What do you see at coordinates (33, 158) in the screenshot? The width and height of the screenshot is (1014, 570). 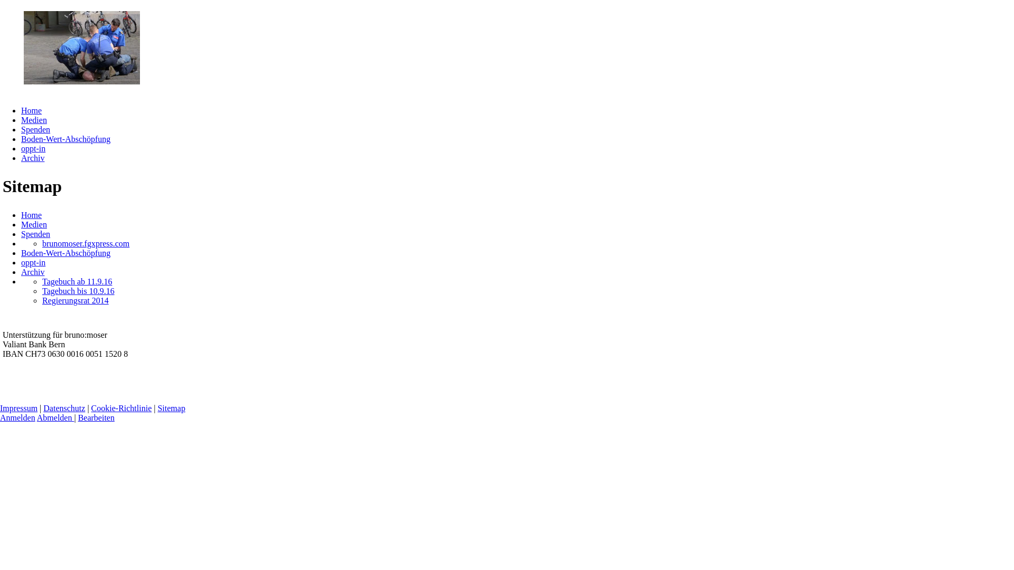 I see `Archiv` at bounding box center [33, 158].